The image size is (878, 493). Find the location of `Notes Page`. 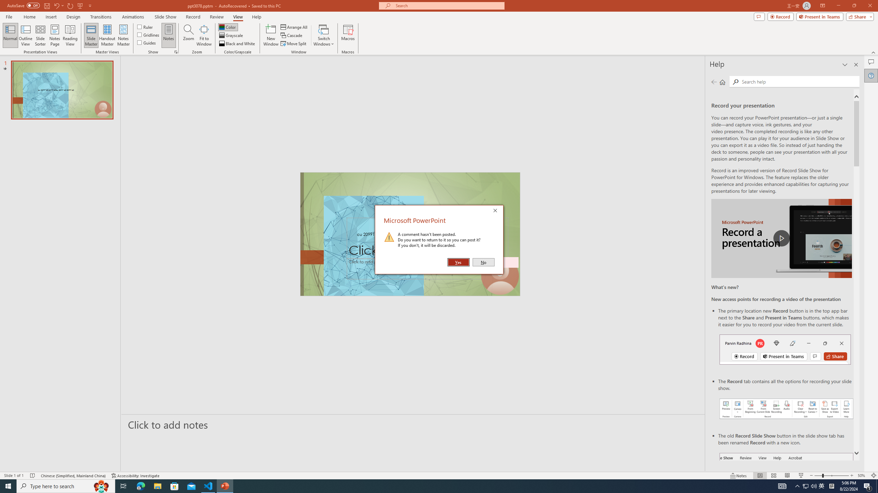

Notes Page is located at coordinates (55, 35).